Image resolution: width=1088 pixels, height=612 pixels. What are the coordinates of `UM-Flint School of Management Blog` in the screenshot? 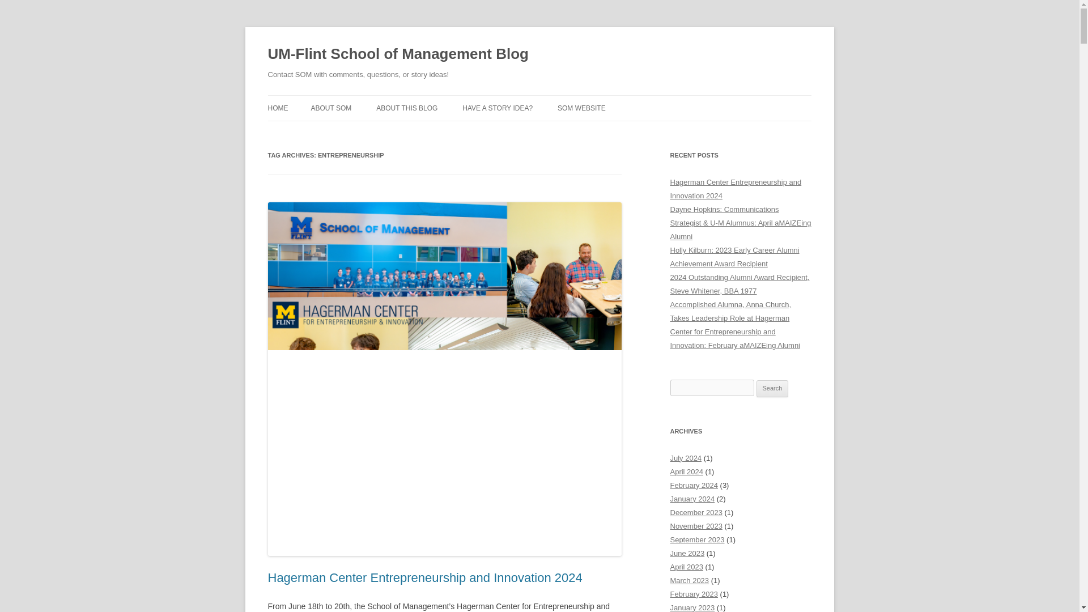 It's located at (398, 54).